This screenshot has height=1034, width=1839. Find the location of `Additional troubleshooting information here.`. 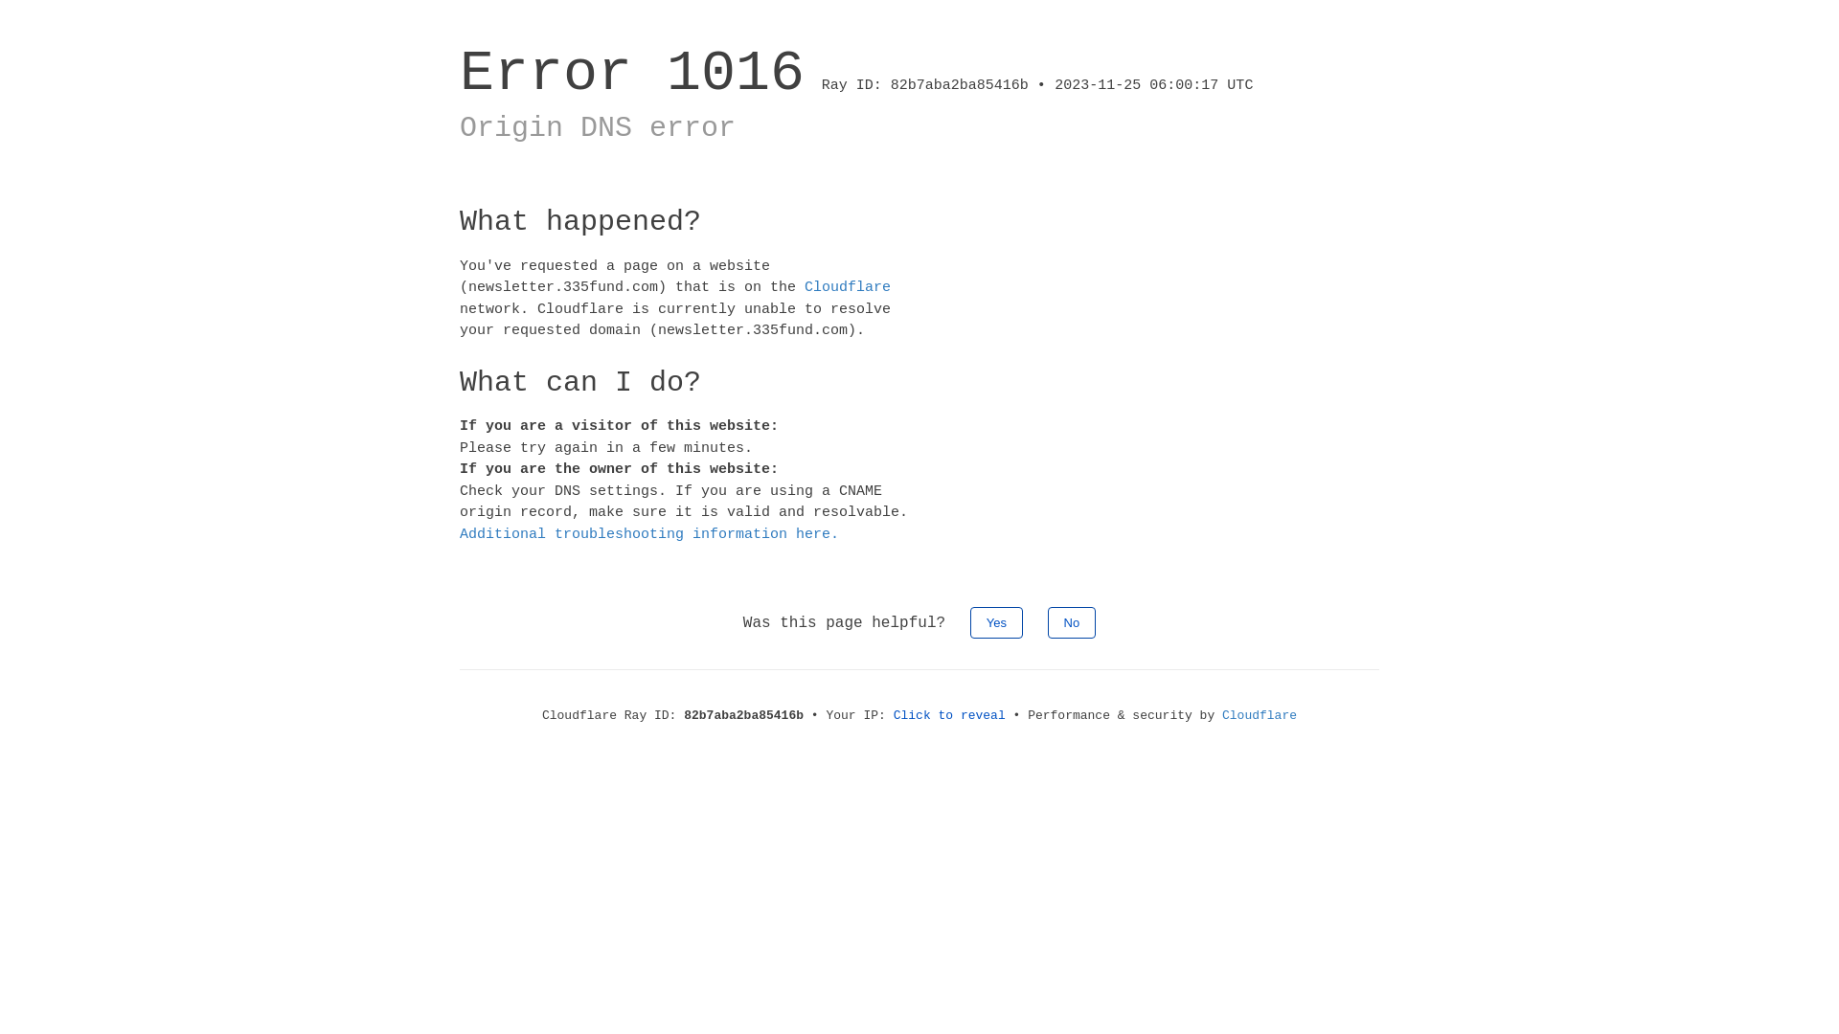

Additional troubleshooting information here. is located at coordinates (649, 534).